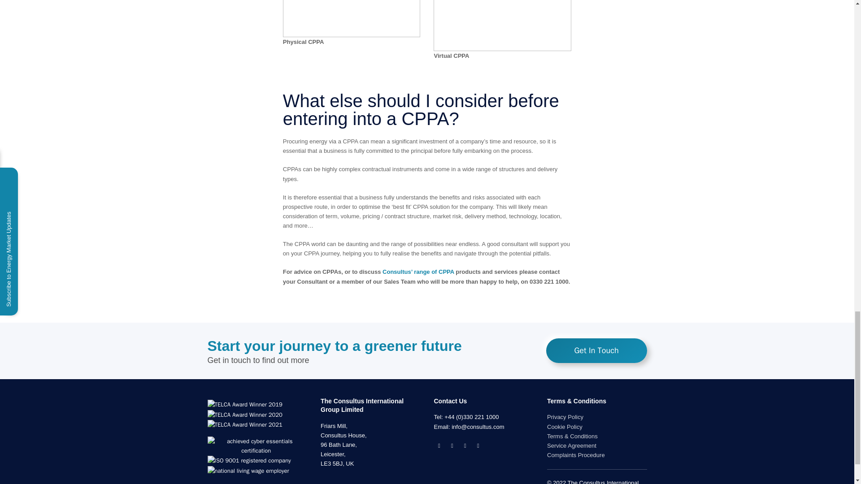 This screenshot has width=861, height=484. What do you see at coordinates (452, 445) in the screenshot?
I see `LinkedIn` at bounding box center [452, 445].